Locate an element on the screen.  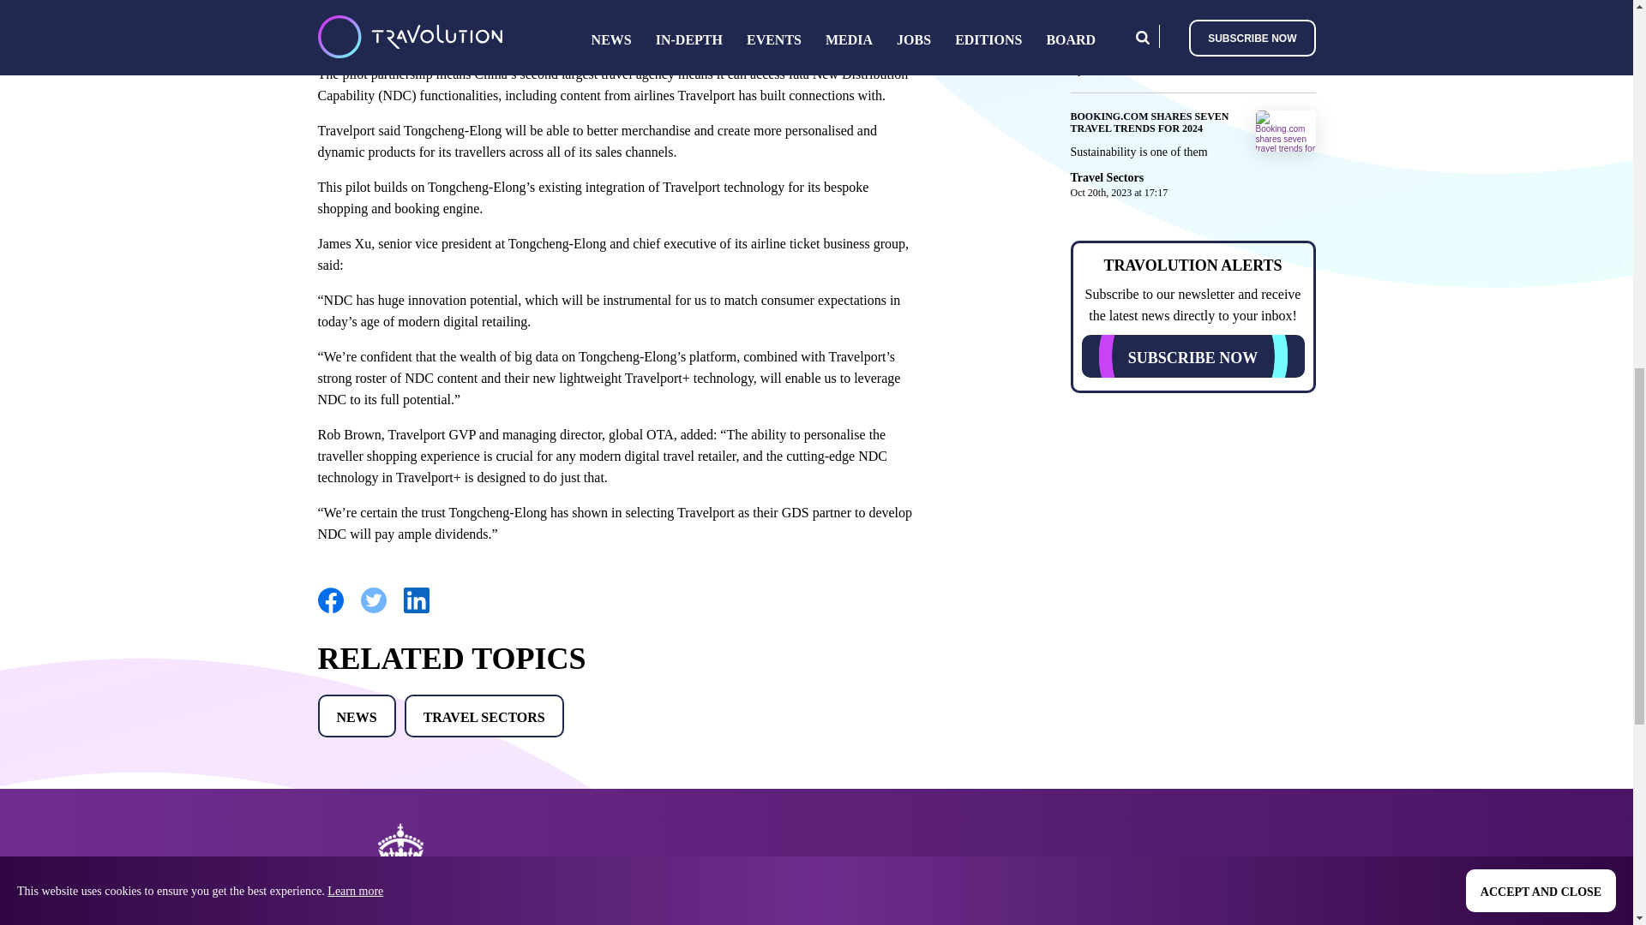
Share on Facebook is located at coordinates (329, 610).